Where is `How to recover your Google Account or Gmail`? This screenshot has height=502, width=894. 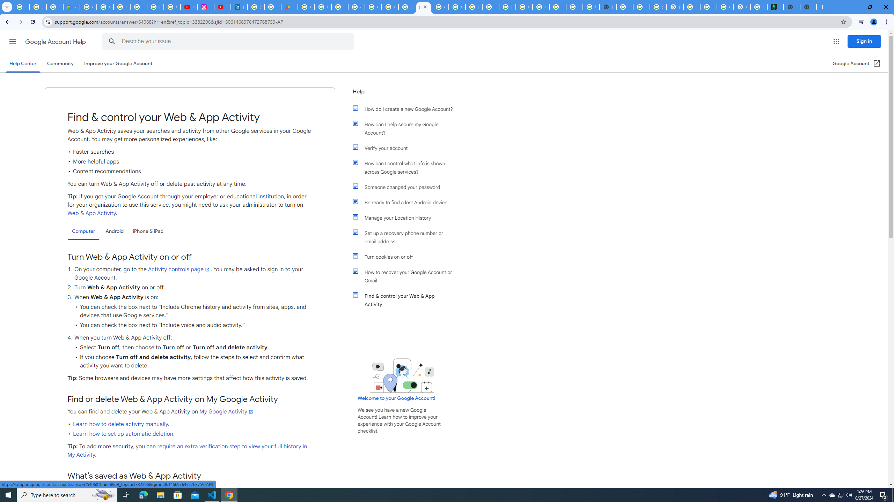 How to recover your Google Account or Gmail is located at coordinates (406, 276).